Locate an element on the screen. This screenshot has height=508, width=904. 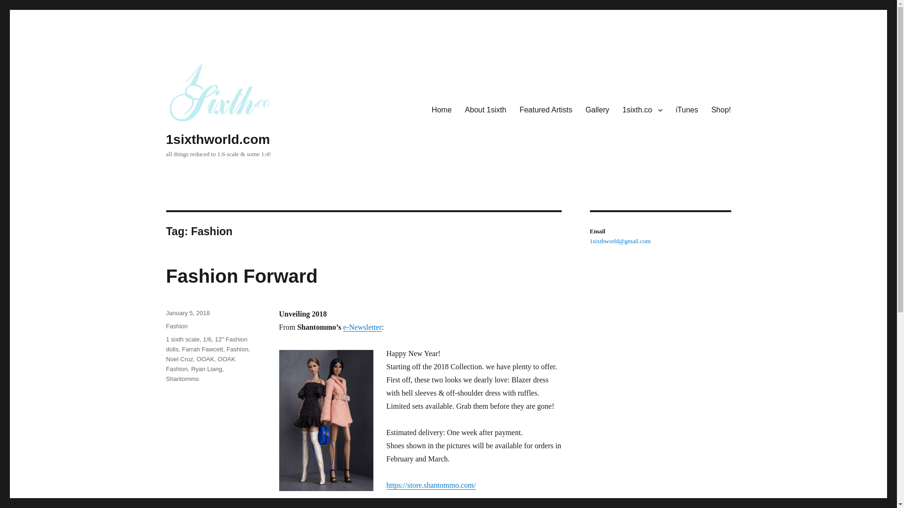
Shantommo is located at coordinates (182, 379).